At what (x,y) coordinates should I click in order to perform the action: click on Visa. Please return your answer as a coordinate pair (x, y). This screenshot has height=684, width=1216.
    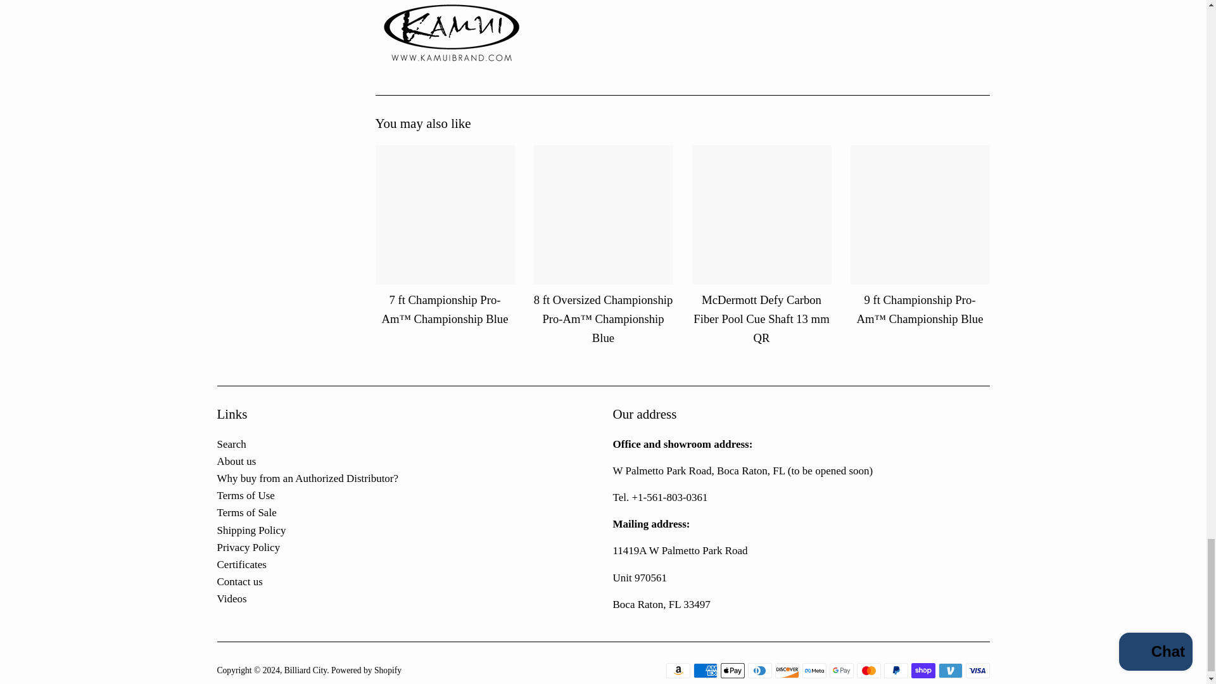
    Looking at the image, I should click on (977, 670).